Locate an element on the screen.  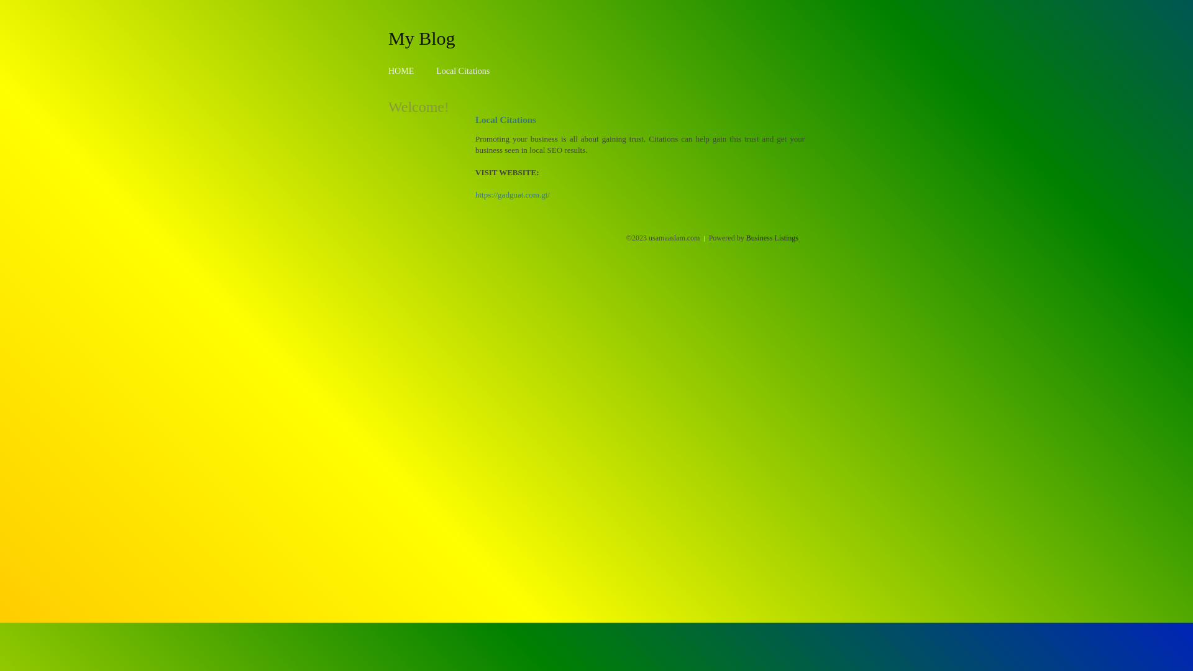
My Blog is located at coordinates (422, 38).